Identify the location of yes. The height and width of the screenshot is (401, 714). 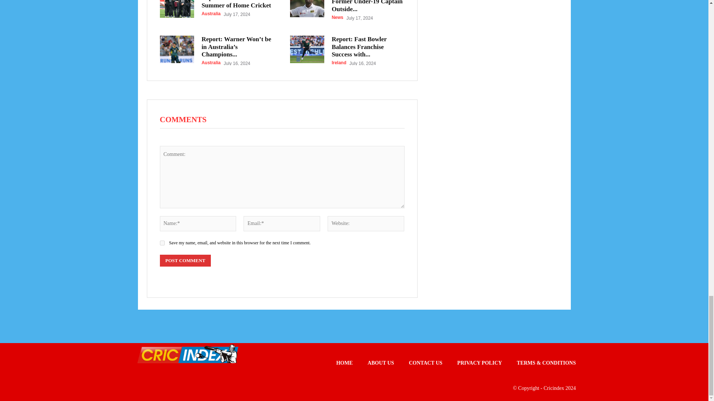
(162, 243).